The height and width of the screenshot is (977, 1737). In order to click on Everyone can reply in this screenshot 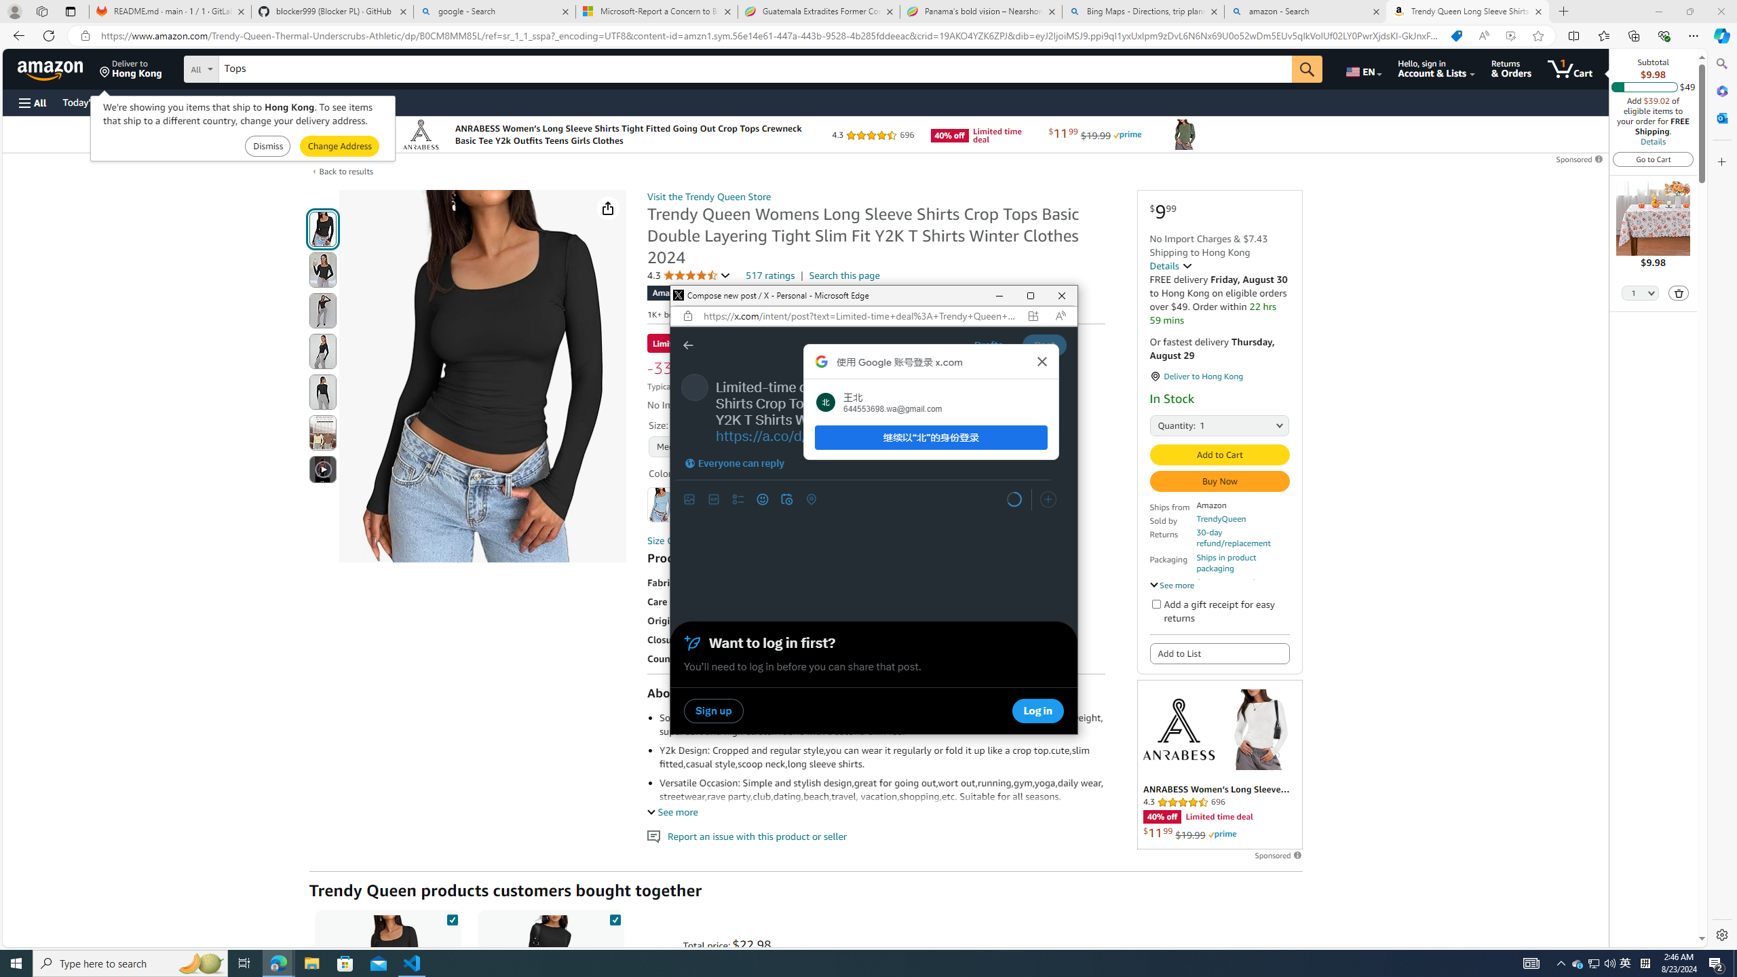, I will do `click(734, 463)`.